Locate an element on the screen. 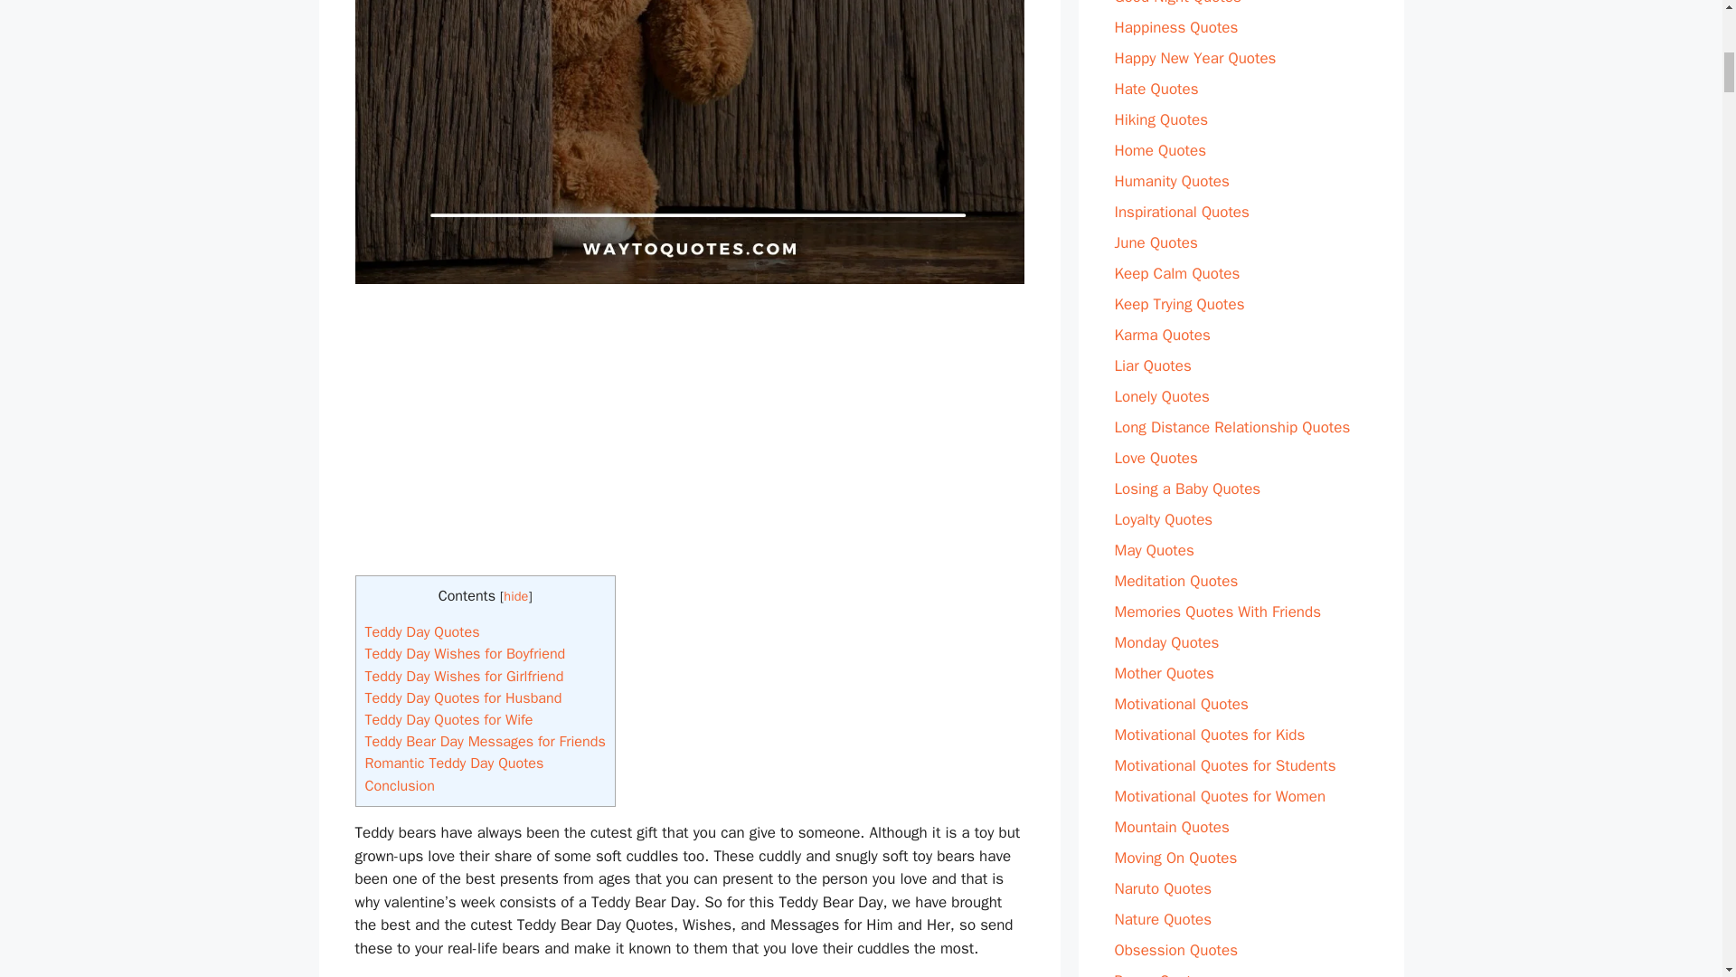  Teddy Day Wishes for Boyfriend is located at coordinates (465, 653).